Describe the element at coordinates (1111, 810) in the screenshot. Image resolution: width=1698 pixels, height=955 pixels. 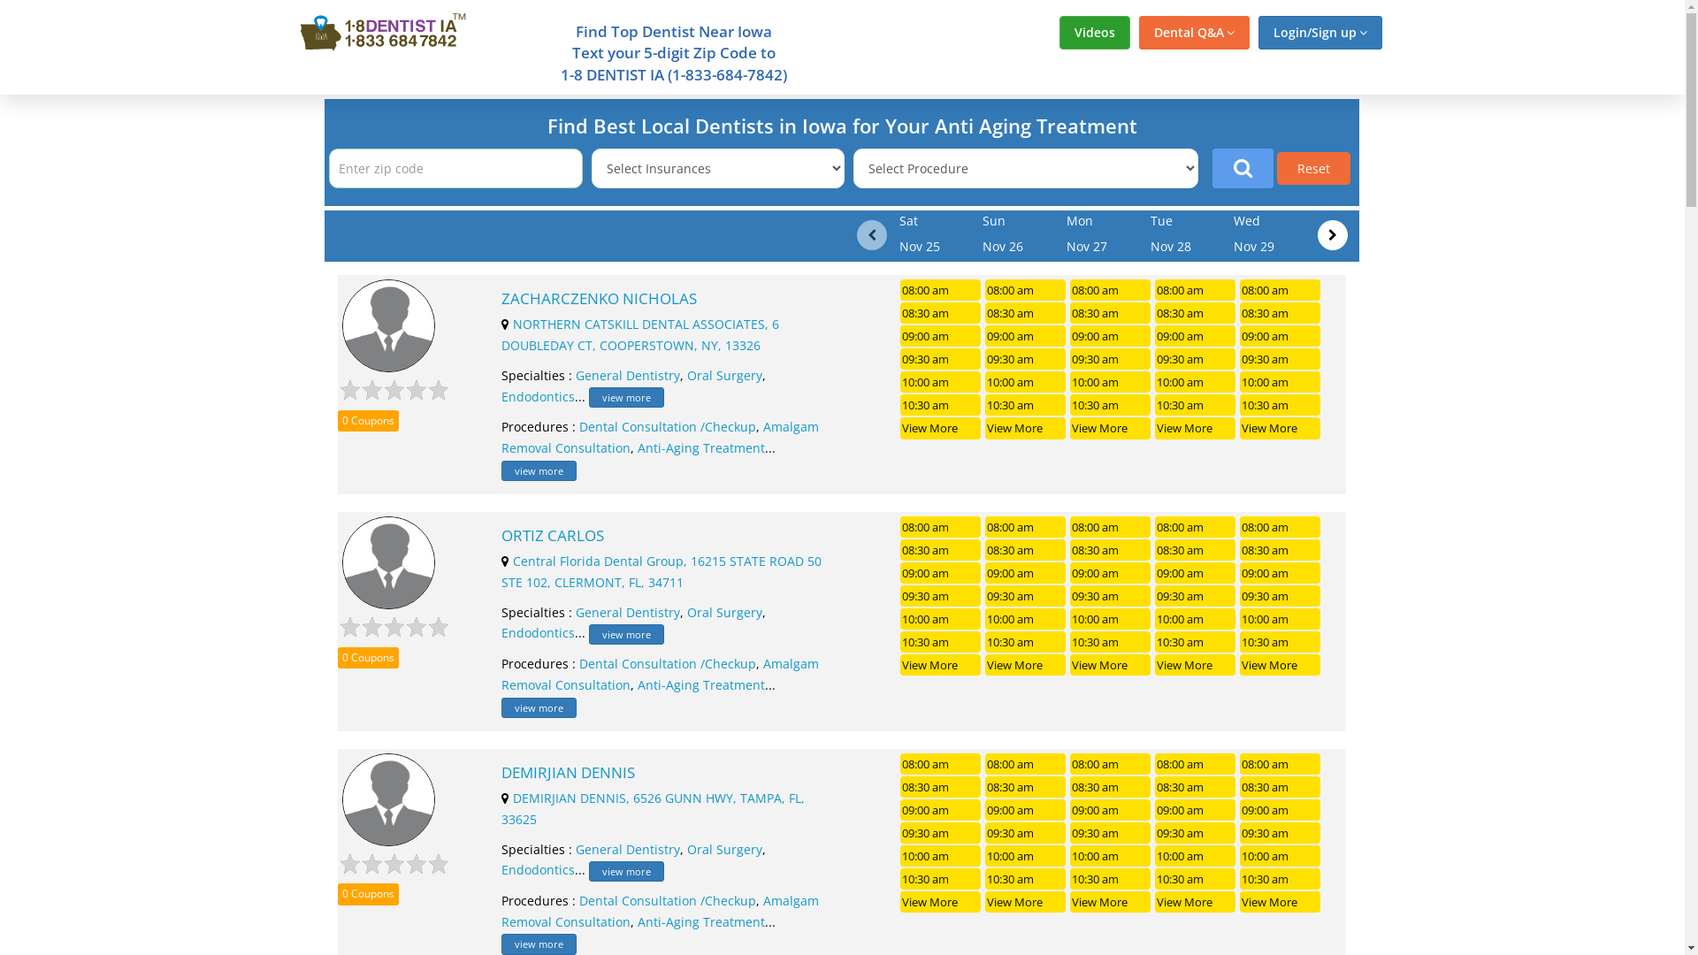
I see `09:00 am` at that location.